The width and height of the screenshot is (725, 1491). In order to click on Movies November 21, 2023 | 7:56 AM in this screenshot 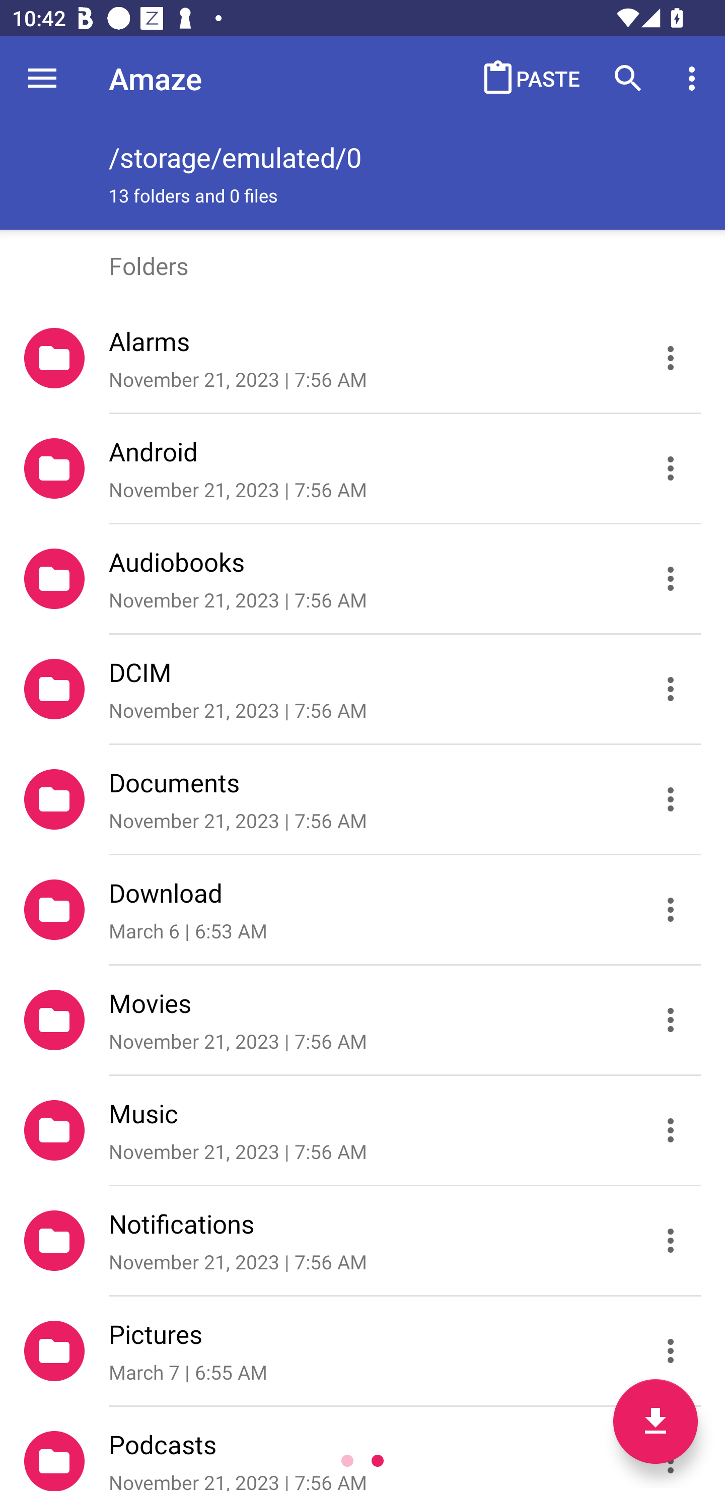, I will do `click(362, 1021)`.